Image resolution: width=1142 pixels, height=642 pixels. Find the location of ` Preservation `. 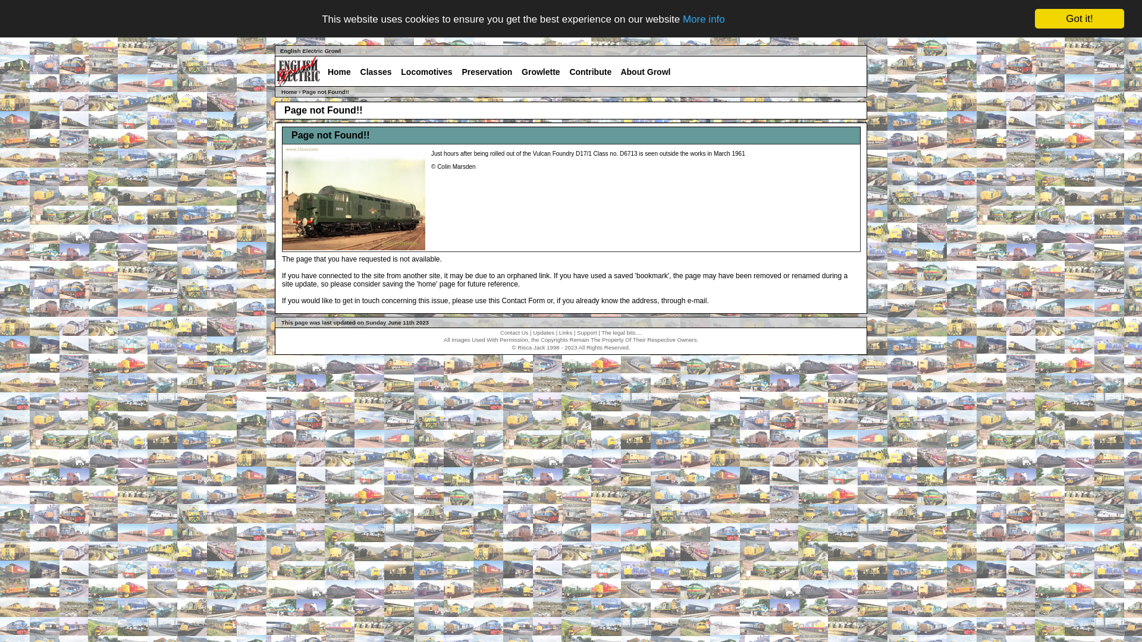

 Preservation  is located at coordinates (488, 72).